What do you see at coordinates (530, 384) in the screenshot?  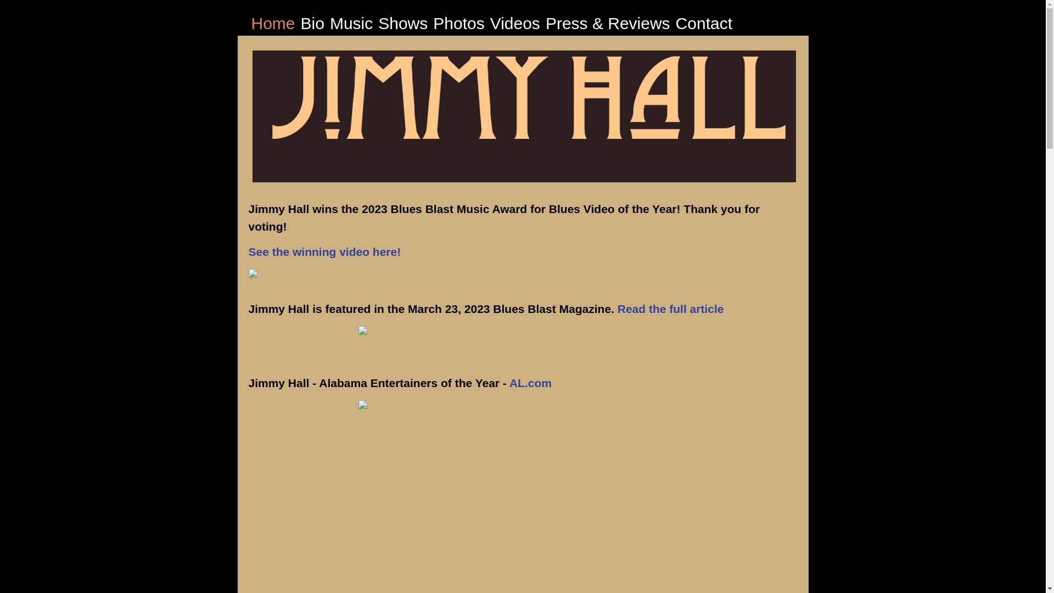 I see `AL.com` at bounding box center [530, 384].